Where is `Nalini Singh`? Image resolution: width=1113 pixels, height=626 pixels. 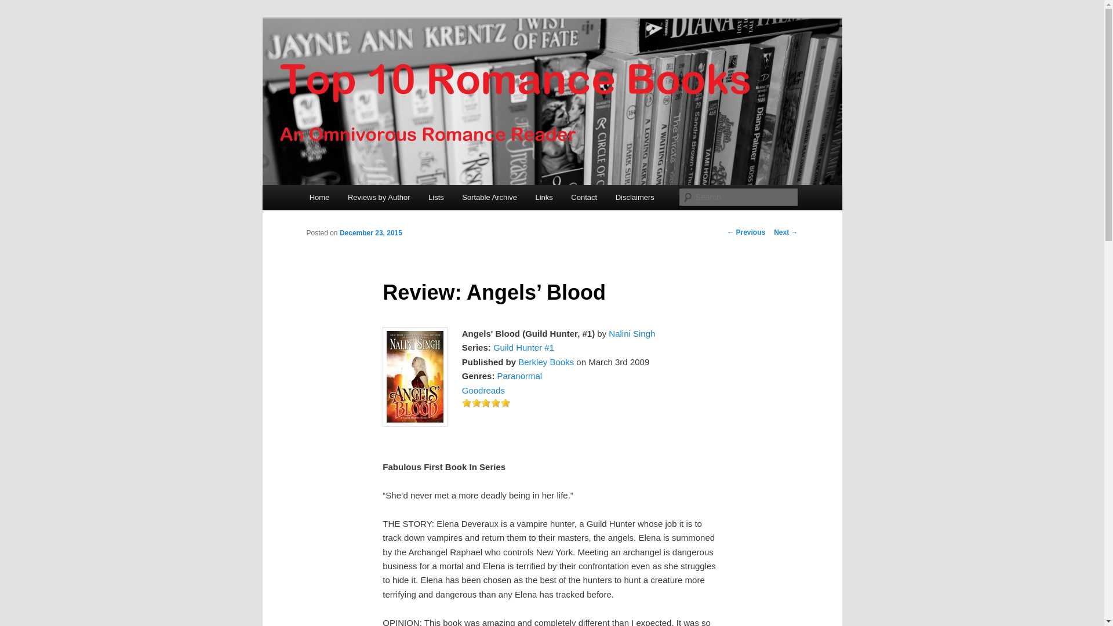 Nalini Singh is located at coordinates (632, 334).